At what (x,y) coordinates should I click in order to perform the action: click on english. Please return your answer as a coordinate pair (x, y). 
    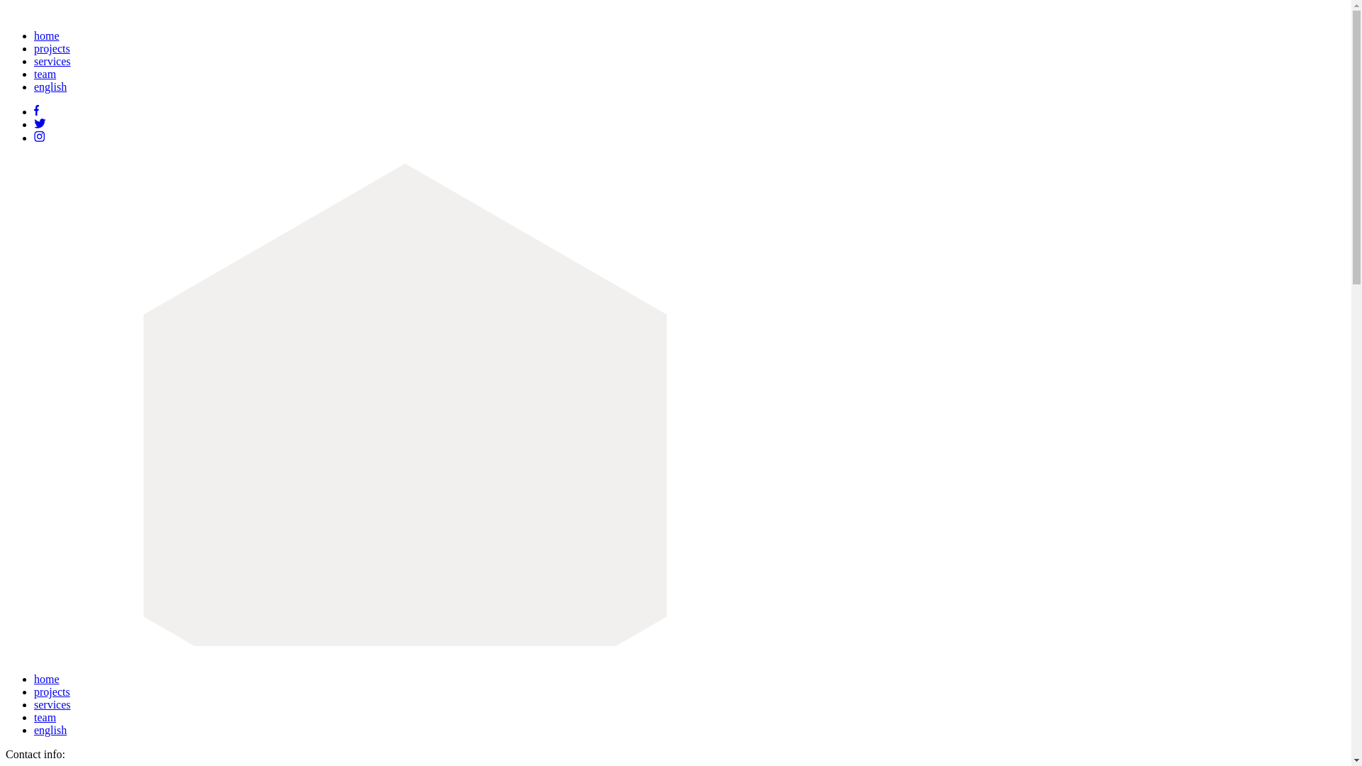
    Looking at the image, I should click on (50, 731).